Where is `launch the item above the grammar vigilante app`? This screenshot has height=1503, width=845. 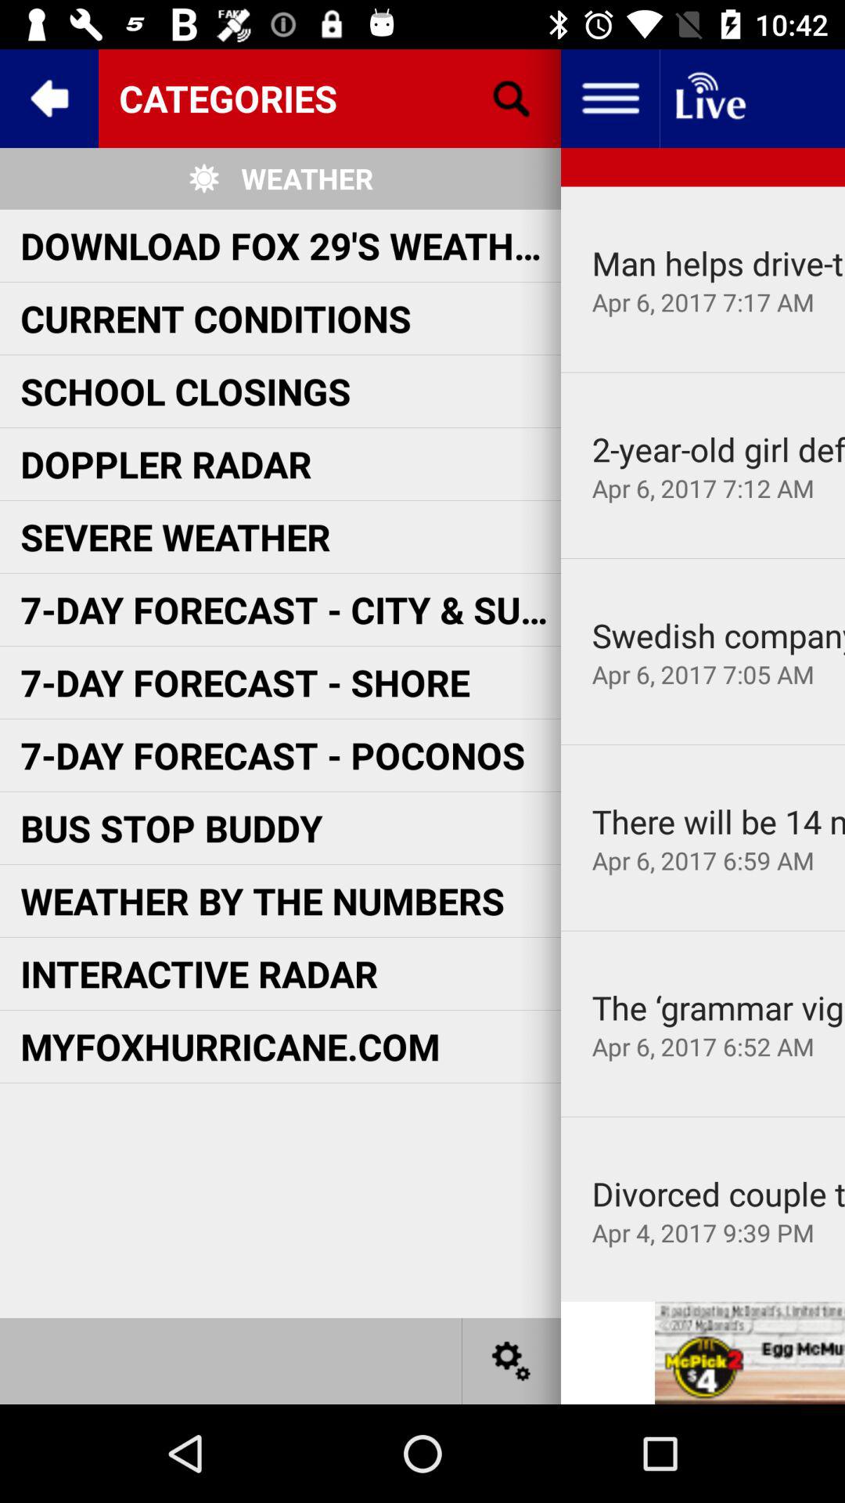
launch the item above the grammar vigilante app is located at coordinates (703, 930).